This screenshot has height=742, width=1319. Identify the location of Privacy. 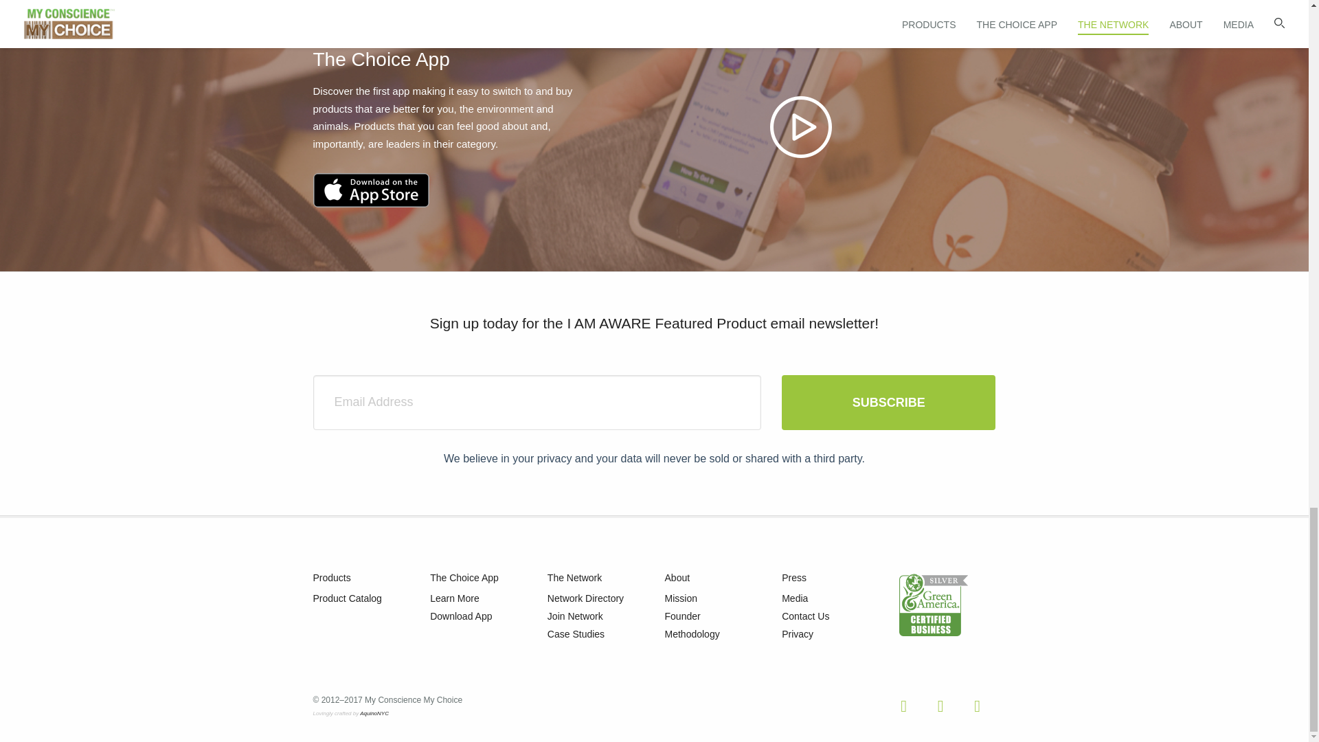
(798, 633).